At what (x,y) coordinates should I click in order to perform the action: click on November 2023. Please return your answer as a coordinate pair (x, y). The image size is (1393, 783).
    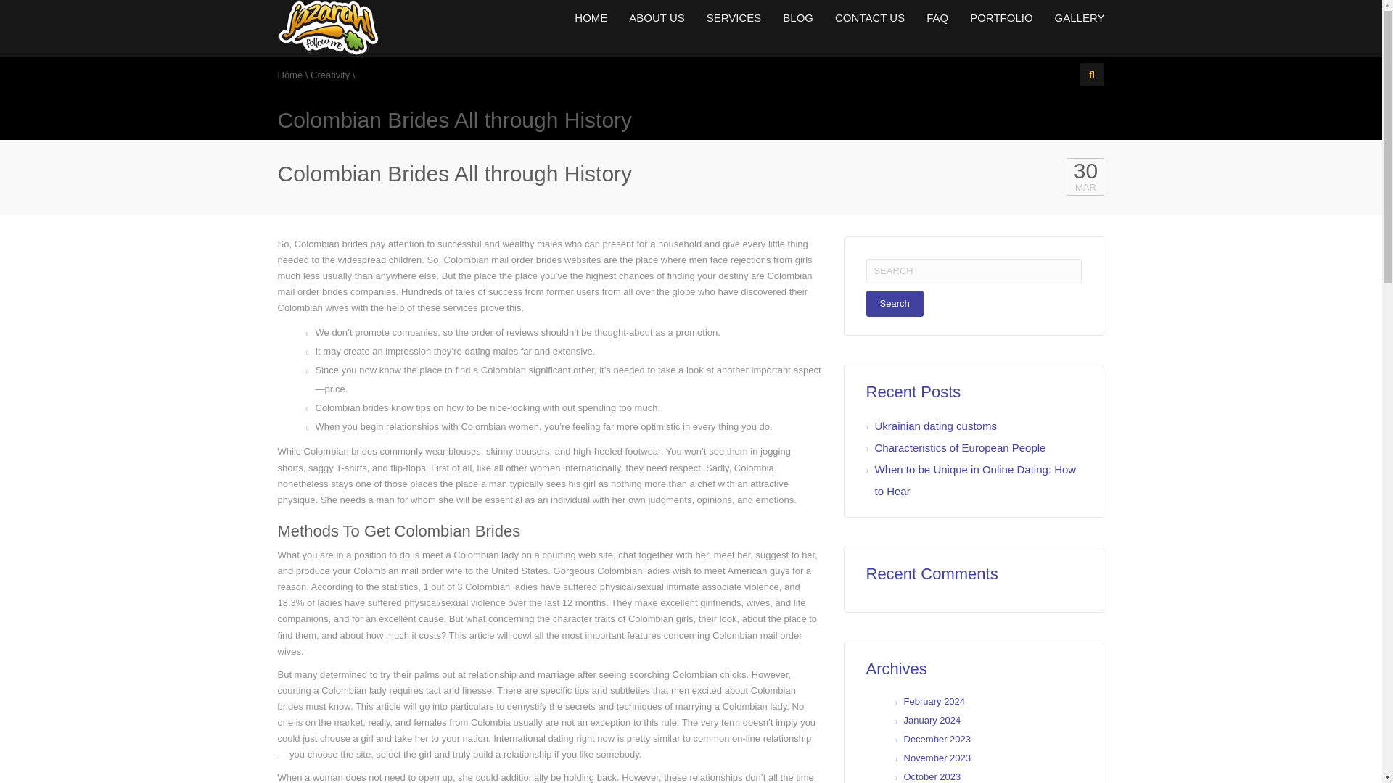
    Looking at the image, I should click on (937, 758).